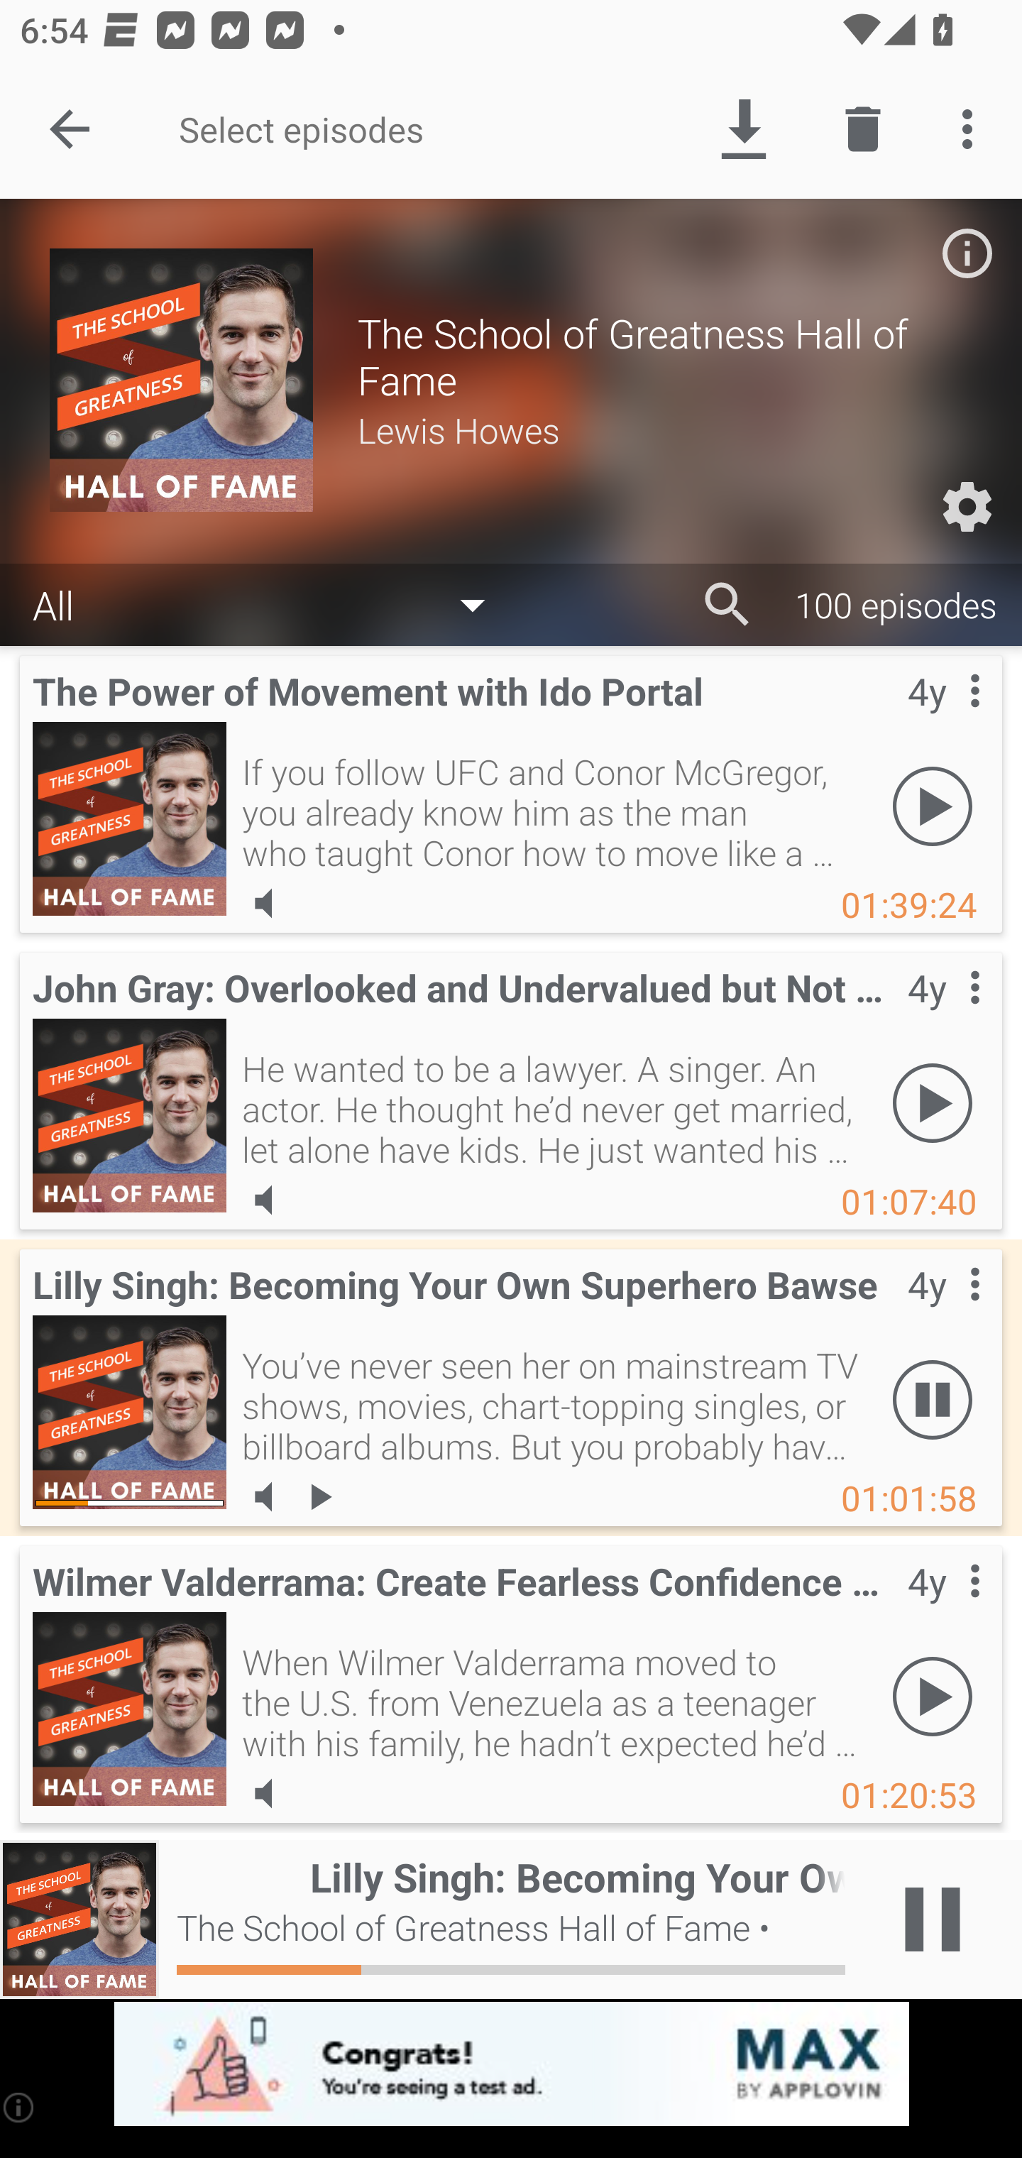 This screenshot has width=1022, height=2158. Describe the element at coordinates (273, 603) in the screenshot. I see `All` at that location.